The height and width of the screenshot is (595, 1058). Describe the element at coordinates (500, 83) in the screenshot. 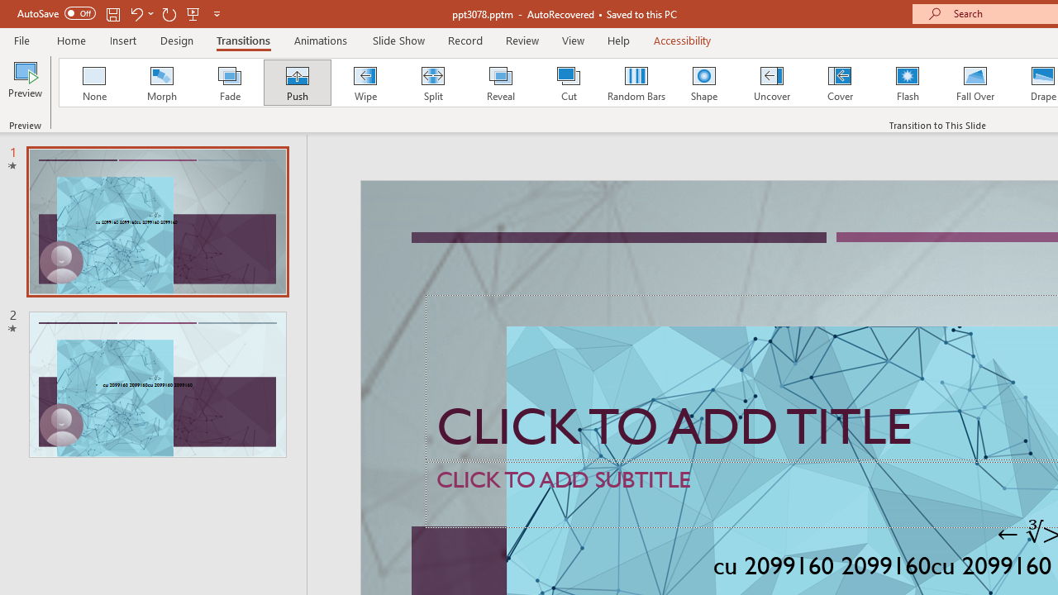

I see `Reveal` at that location.